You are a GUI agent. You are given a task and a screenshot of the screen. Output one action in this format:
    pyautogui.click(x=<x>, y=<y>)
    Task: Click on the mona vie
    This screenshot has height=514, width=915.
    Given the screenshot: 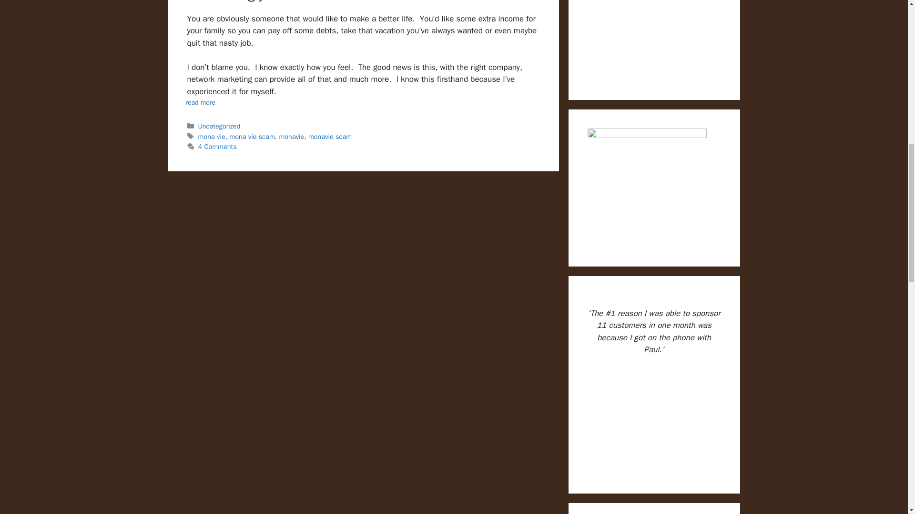 What is the action you would take?
    pyautogui.click(x=212, y=136)
    